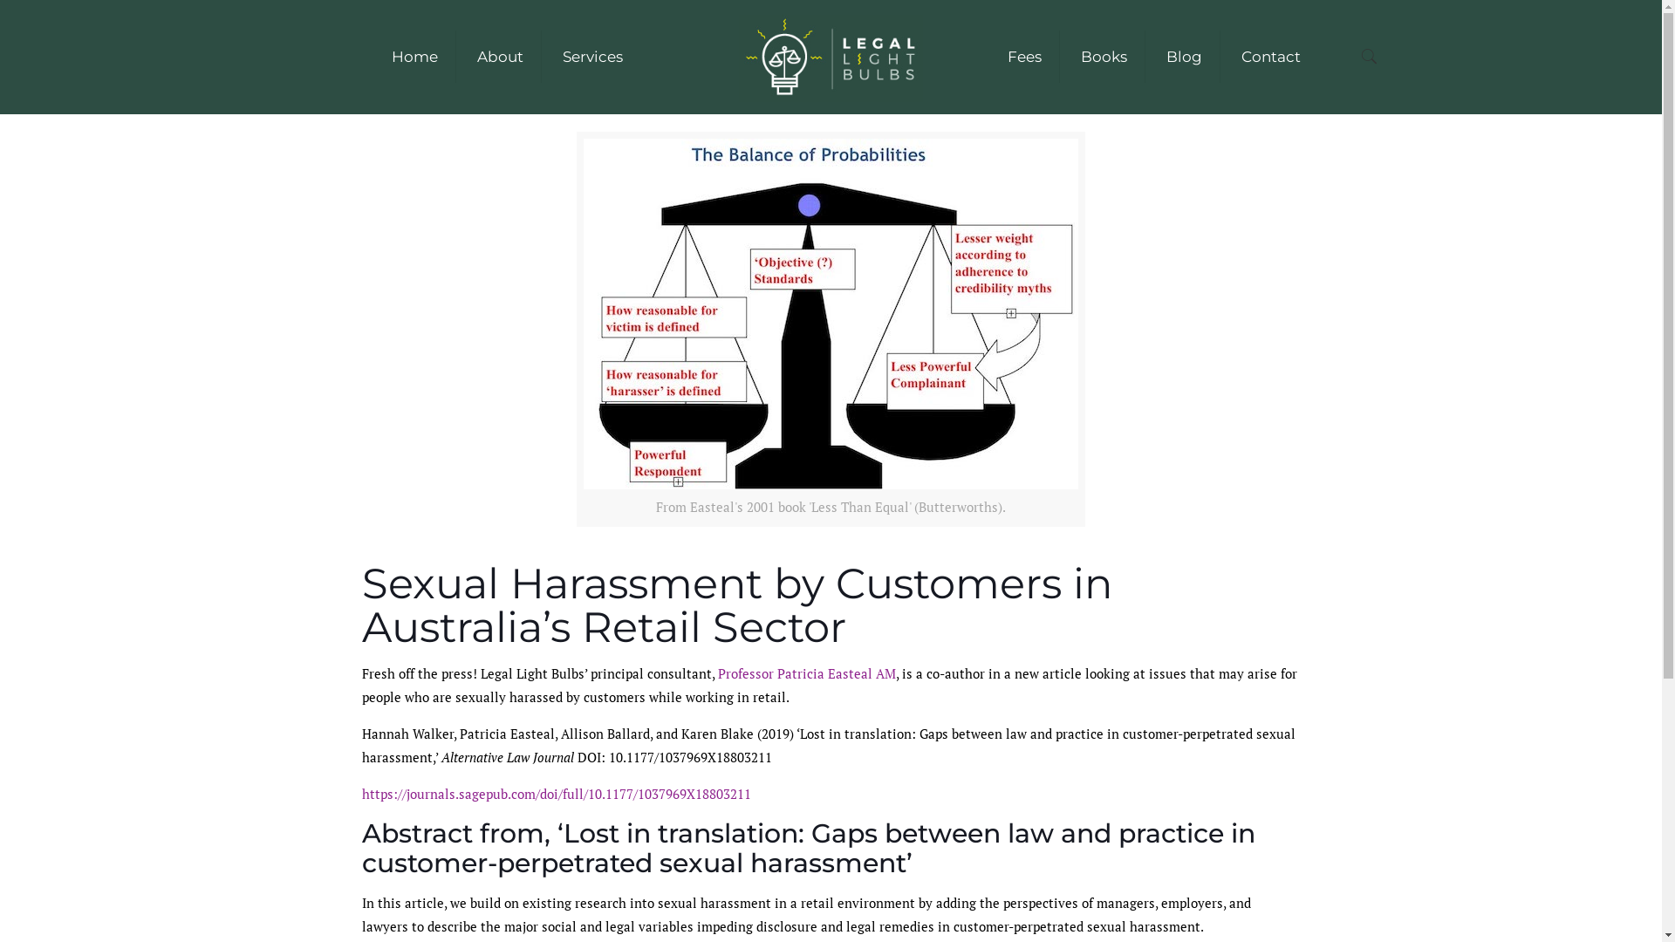  What do you see at coordinates (501, 57) in the screenshot?
I see `About` at bounding box center [501, 57].